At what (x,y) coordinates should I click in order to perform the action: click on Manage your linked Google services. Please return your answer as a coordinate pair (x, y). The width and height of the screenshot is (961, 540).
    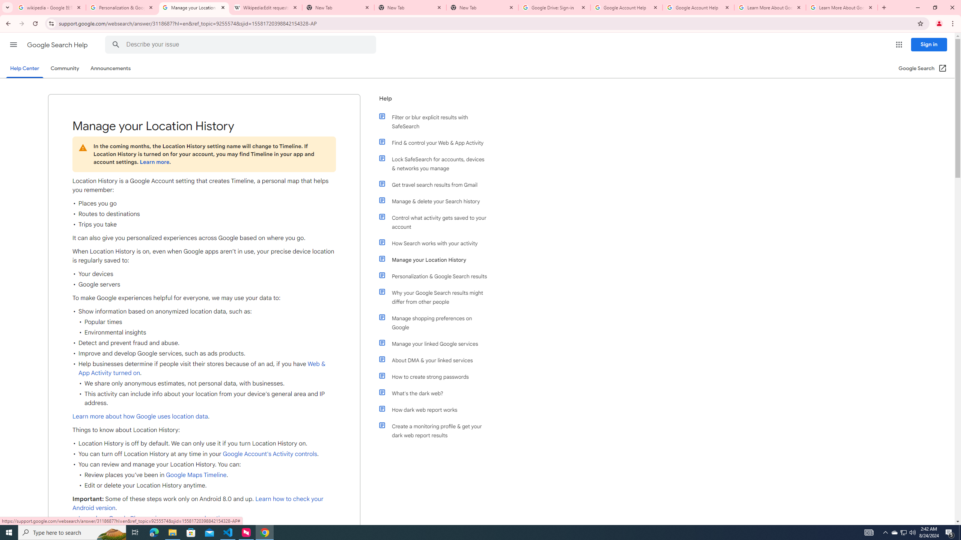
    Looking at the image, I should click on (437, 343).